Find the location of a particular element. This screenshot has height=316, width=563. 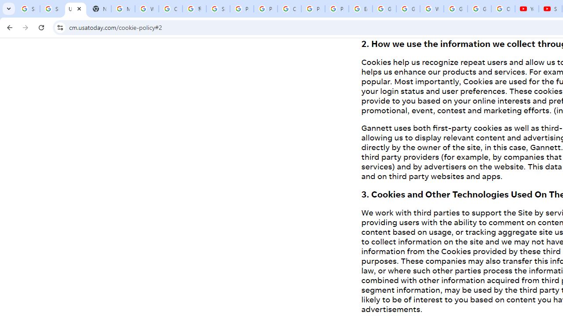

Create your Google Account is located at coordinates (289, 9).